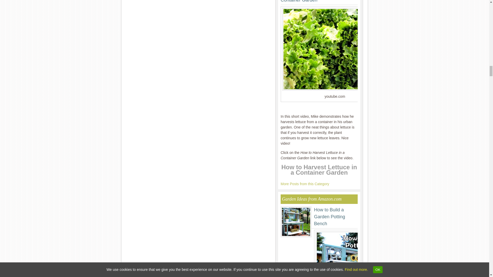 This screenshot has width=493, height=277. Describe the element at coordinates (330, 216) in the screenshot. I see `How to Build a Garden Potting Bench` at that location.